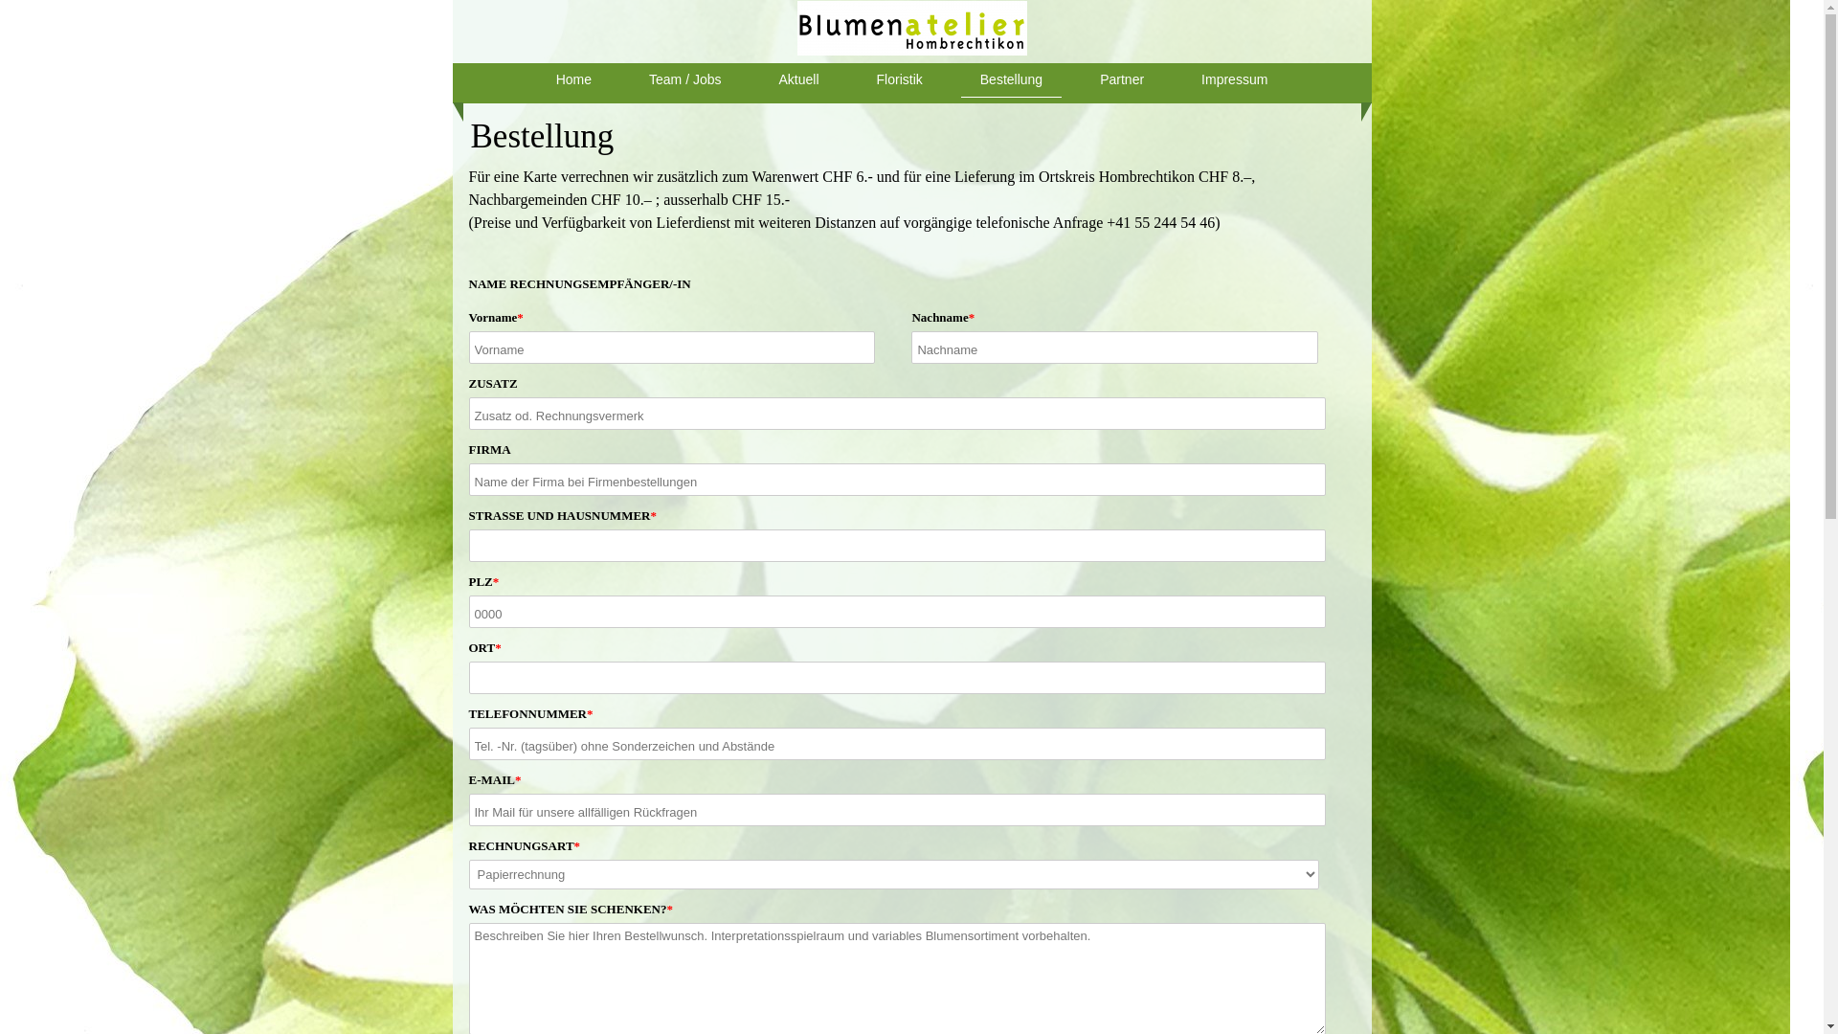  I want to click on Home, so click(574, 80).